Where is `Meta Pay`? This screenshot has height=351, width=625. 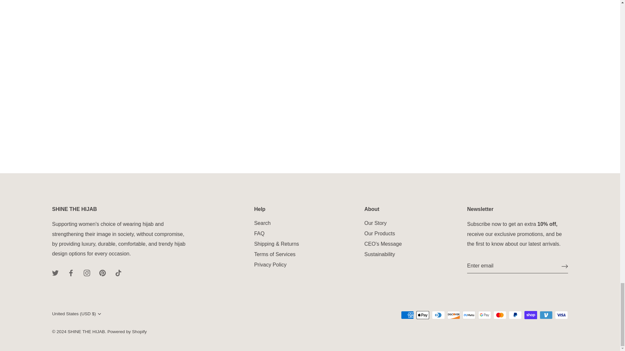
Meta Pay is located at coordinates (469, 315).